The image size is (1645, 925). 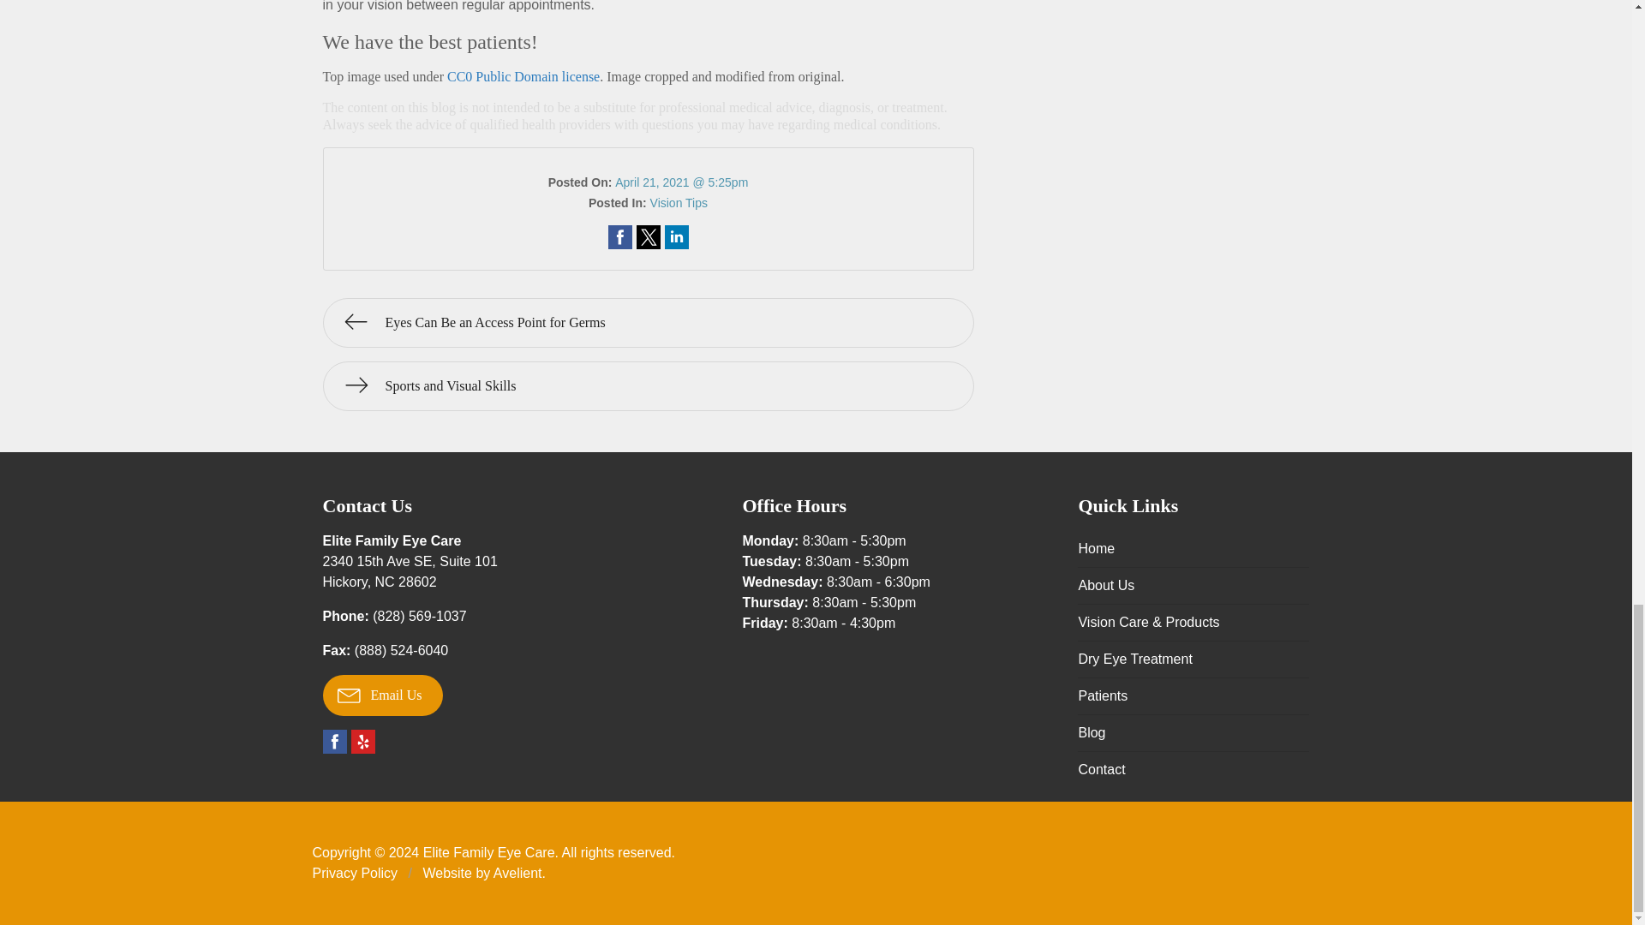 What do you see at coordinates (647, 236) in the screenshot?
I see `Share on Twitter` at bounding box center [647, 236].